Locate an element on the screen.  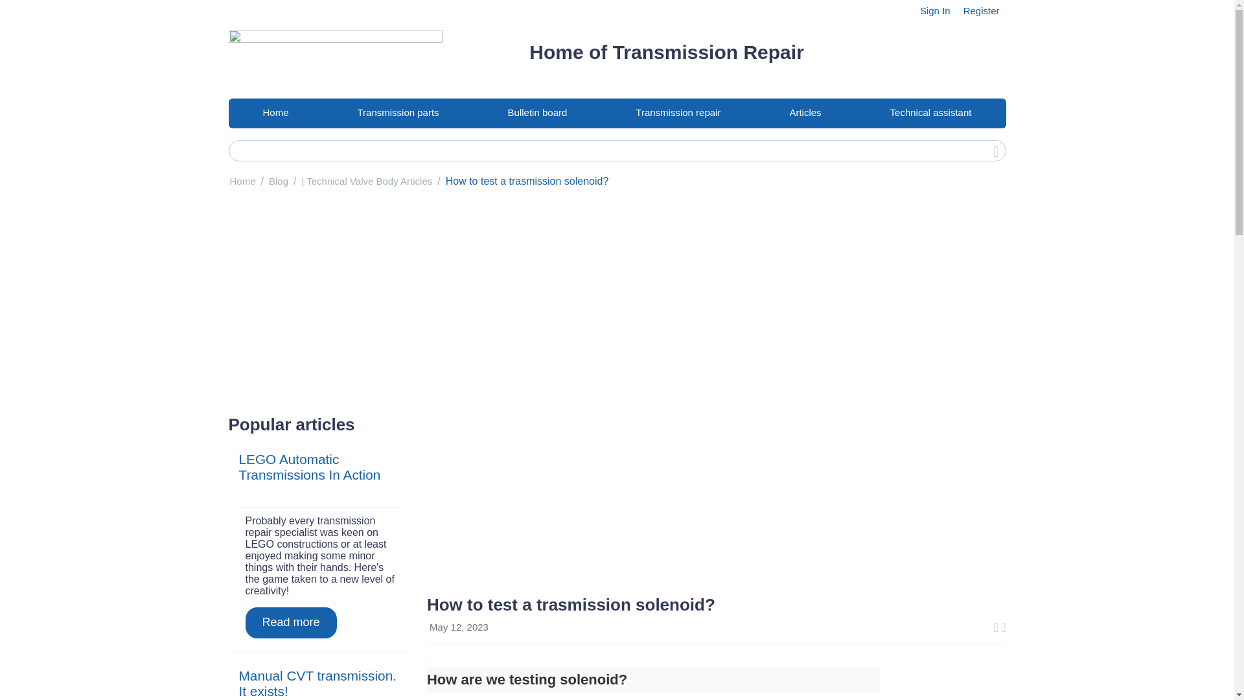
Manual CVT transmission. It exists! is located at coordinates (317, 683).